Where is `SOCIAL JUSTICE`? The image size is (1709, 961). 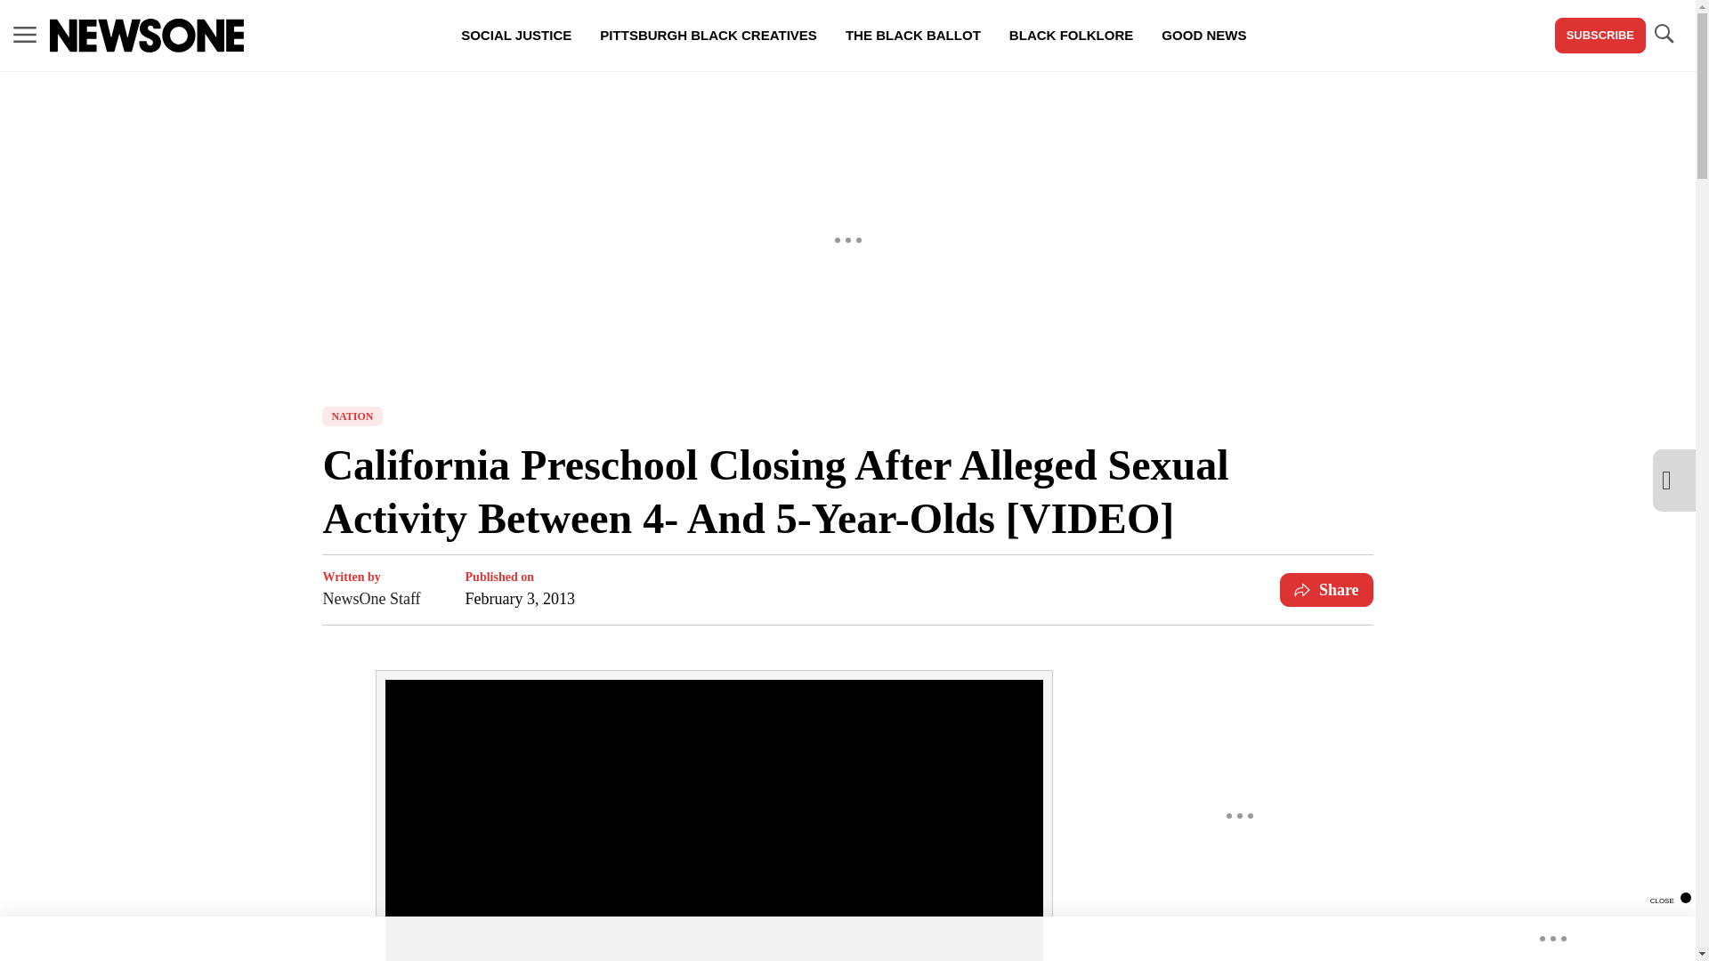 SOCIAL JUSTICE is located at coordinates (516, 36).